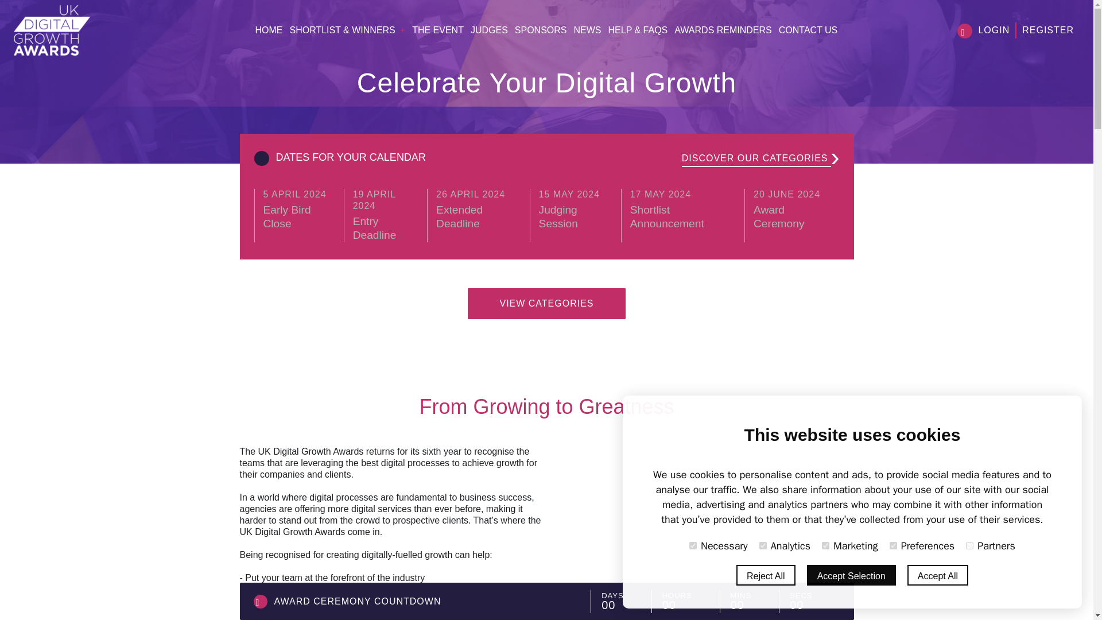 This screenshot has width=1102, height=620. What do you see at coordinates (808, 30) in the screenshot?
I see `CONTACT US` at bounding box center [808, 30].